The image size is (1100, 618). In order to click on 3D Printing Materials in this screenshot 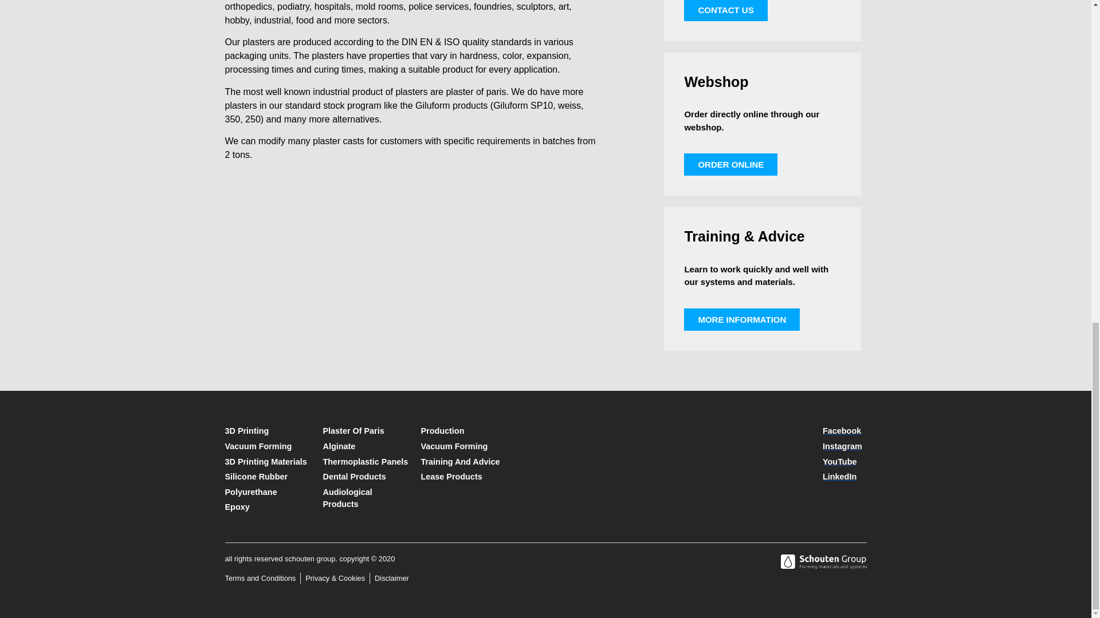, I will do `click(268, 462)`.